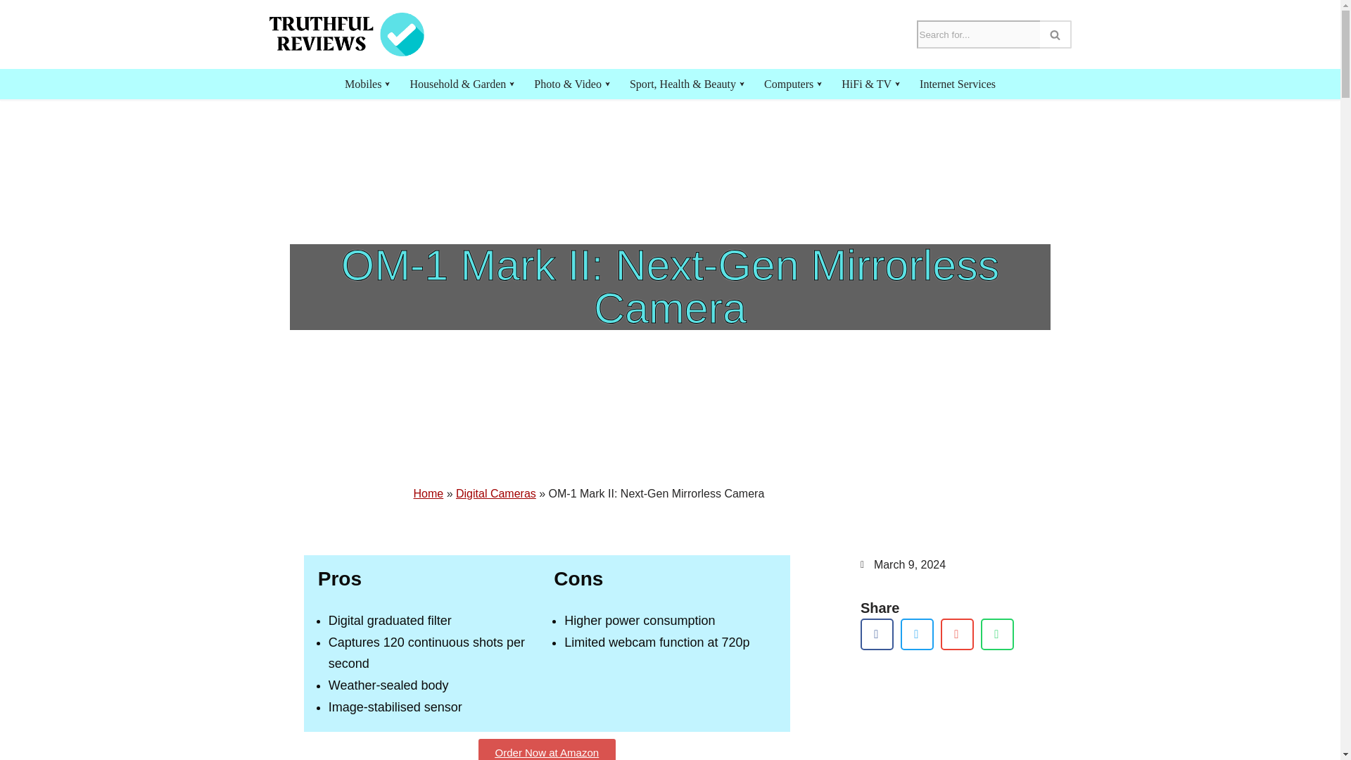 This screenshot has height=760, width=1351. Describe the element at coordinates (11, 30) in the screenshot. I see `Skip to content` at that location.